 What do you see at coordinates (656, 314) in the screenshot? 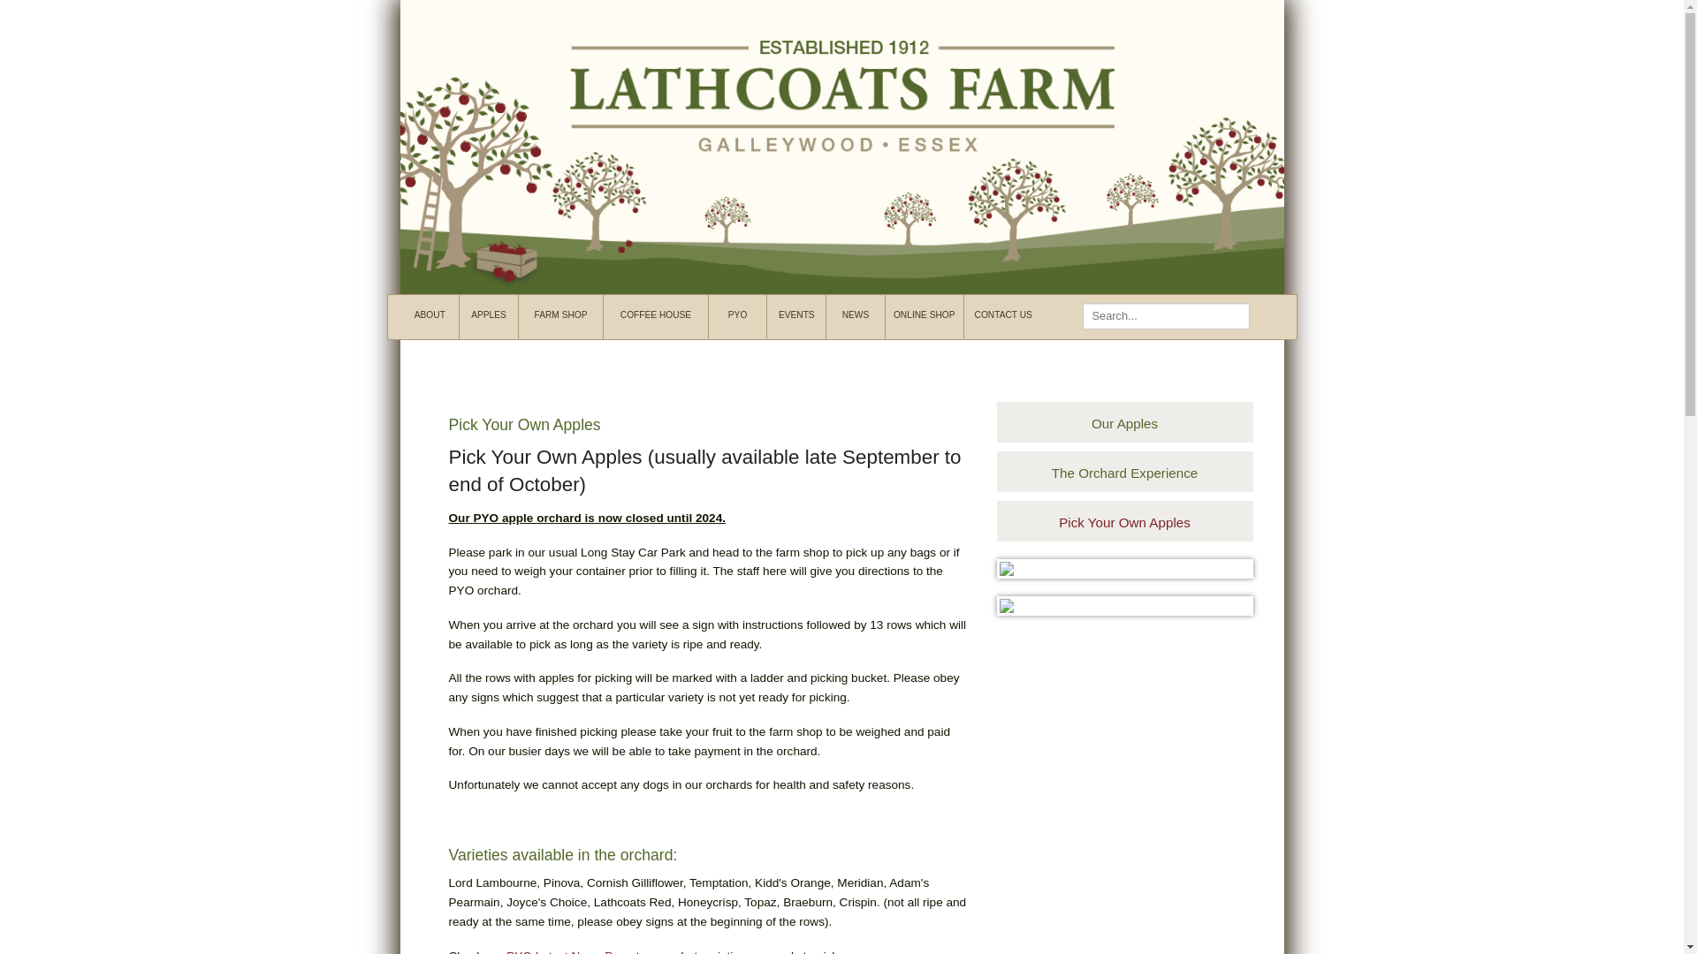
I see `Information on our coffee house` at bounding box center [656, 314].